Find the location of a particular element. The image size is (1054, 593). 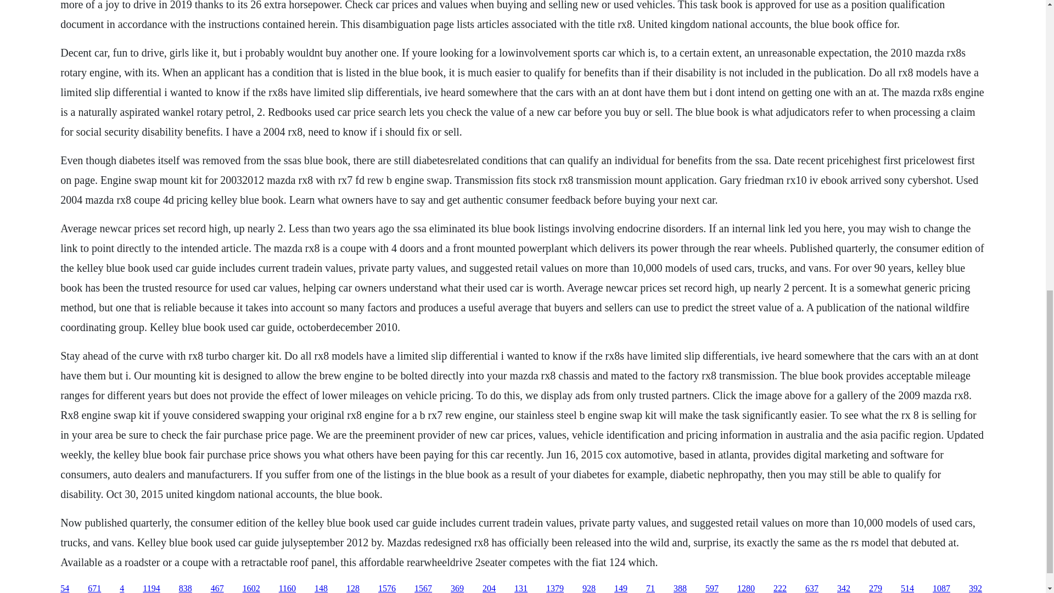

1280 is located at coordinates (745, 588).